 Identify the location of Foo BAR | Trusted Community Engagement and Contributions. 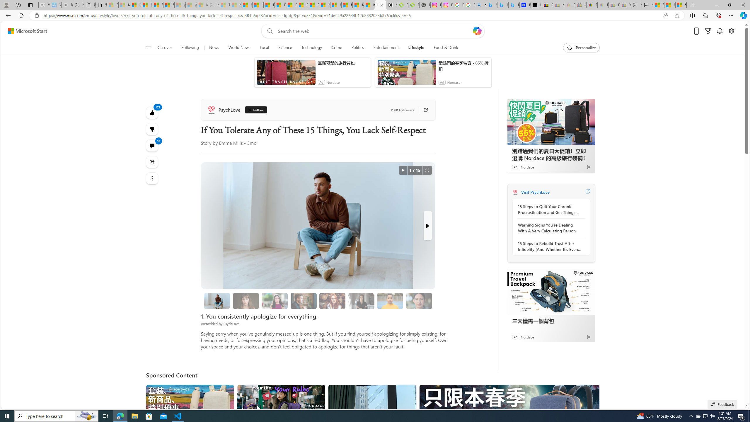
(313, 5).